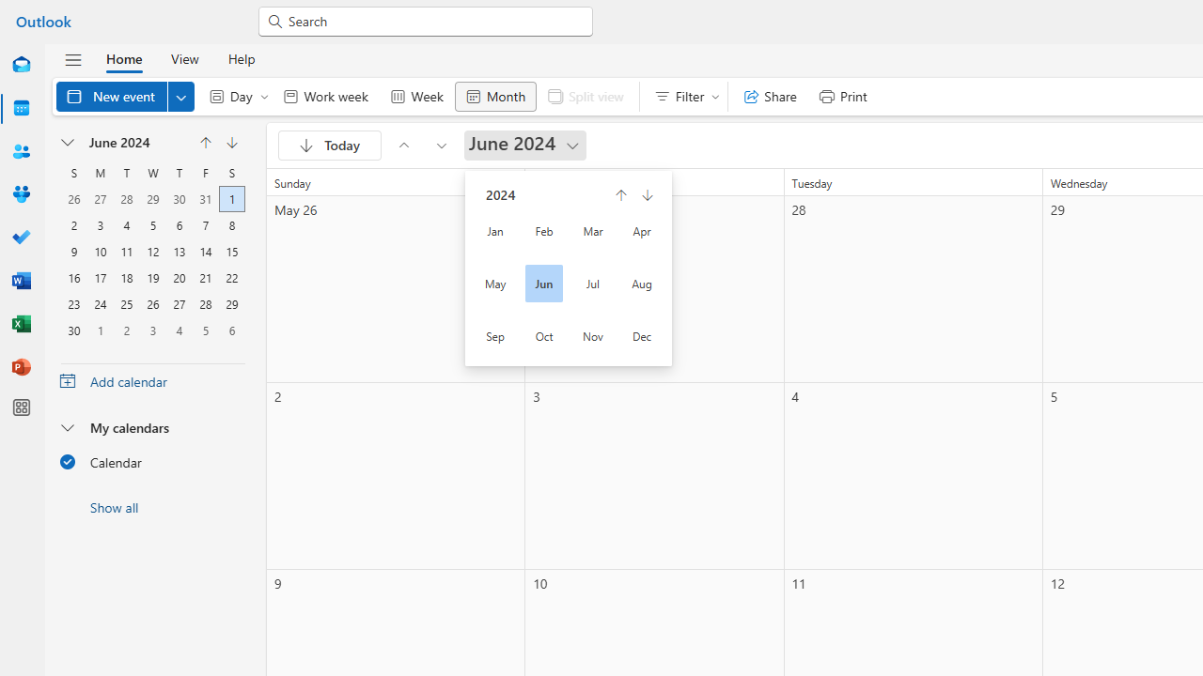 The image size is (1203, 676). What do you see at coordinates (74, 197) in the screenshot?
I see `26, May, 2024` at bounding box center [74, 197].